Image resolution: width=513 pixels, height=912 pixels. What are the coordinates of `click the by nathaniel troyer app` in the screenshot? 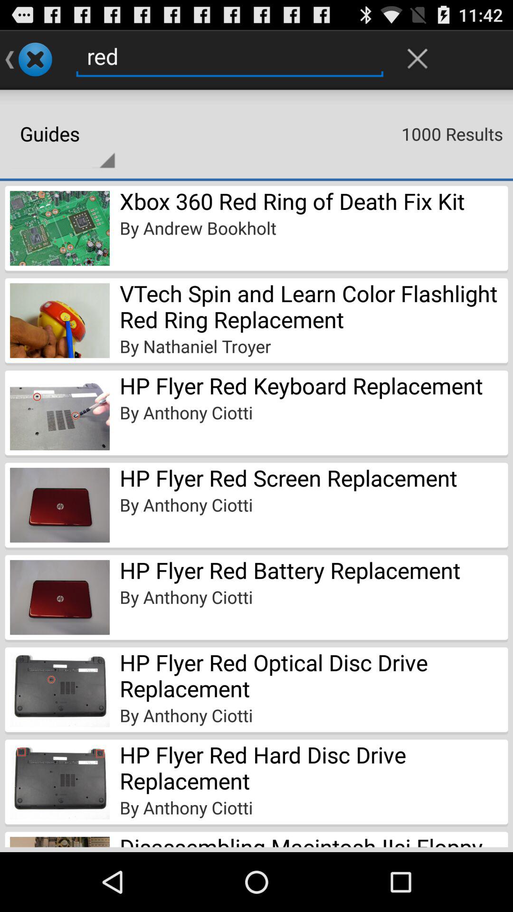 It's located at (195, 346).